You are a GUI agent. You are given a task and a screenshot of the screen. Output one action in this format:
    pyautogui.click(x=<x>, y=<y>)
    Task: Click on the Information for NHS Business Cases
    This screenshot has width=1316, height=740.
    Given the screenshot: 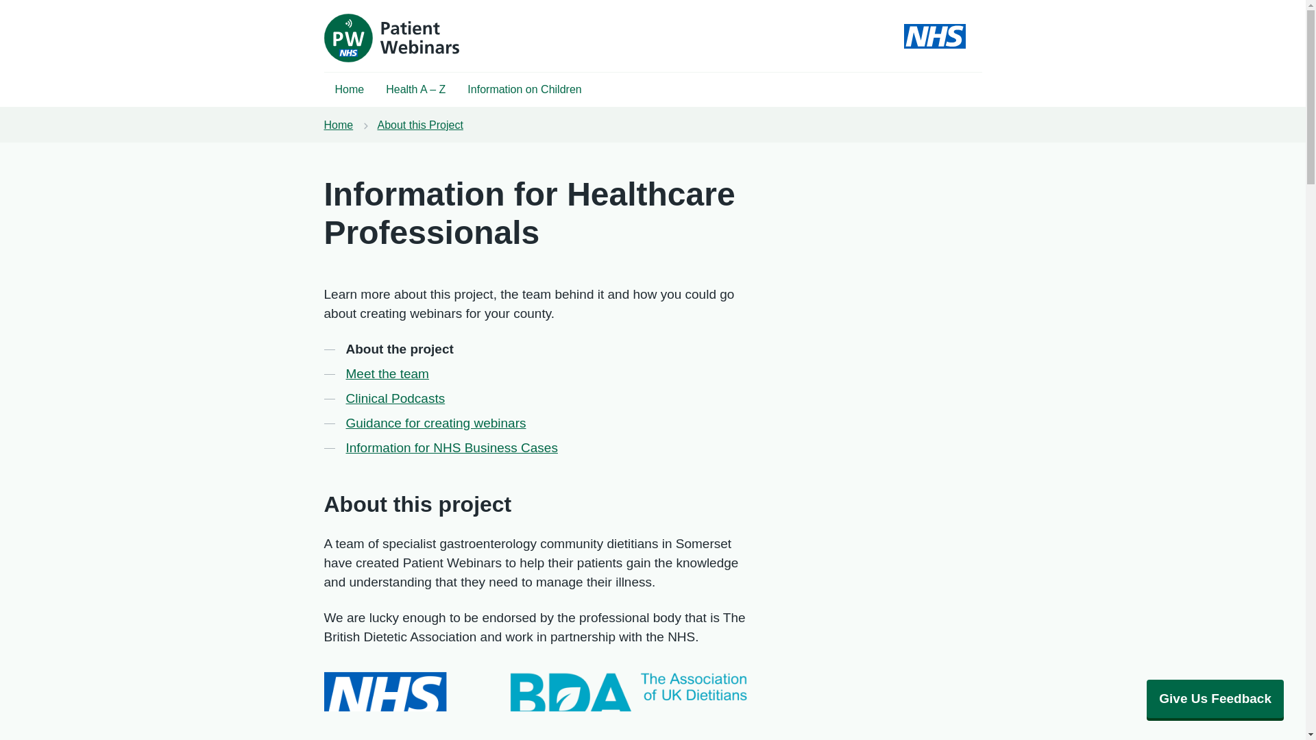 What is the action you would take?
    pyautogui.click(x=451, y=448)
    